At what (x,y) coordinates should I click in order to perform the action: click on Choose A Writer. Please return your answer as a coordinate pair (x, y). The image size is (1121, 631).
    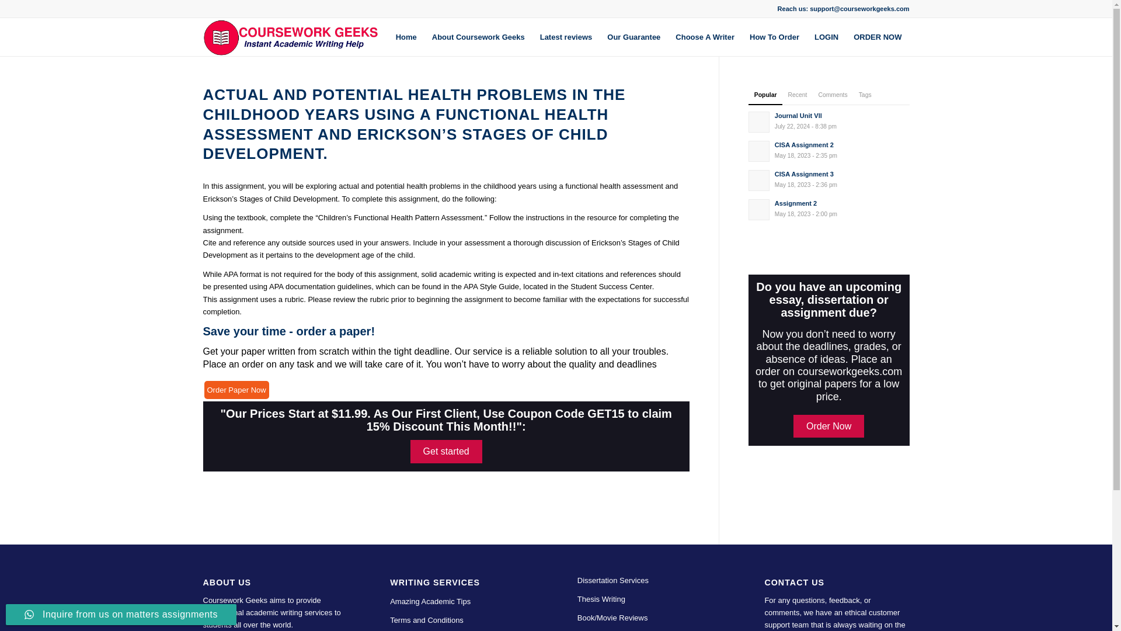
    Looking at the image, I should click on (829, 208).